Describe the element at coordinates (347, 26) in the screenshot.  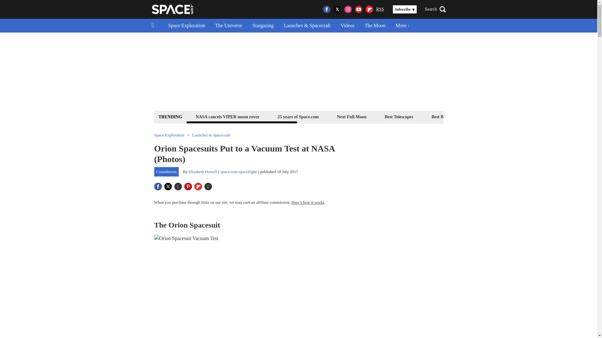
I see `Videos` at that location.